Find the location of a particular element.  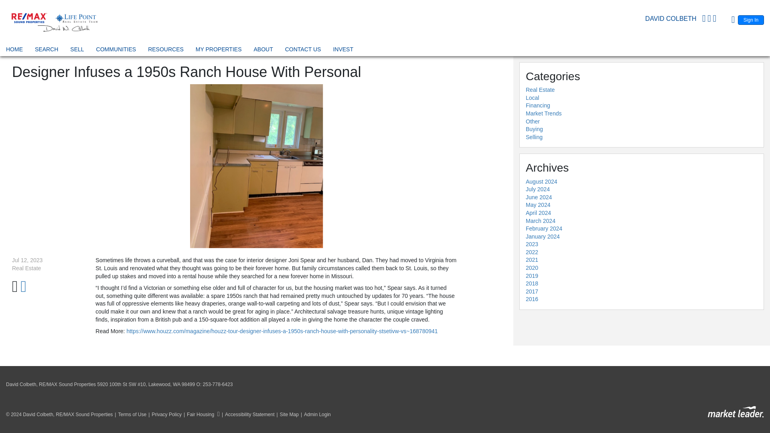

Market Trends is located at coordinates (543, 113).